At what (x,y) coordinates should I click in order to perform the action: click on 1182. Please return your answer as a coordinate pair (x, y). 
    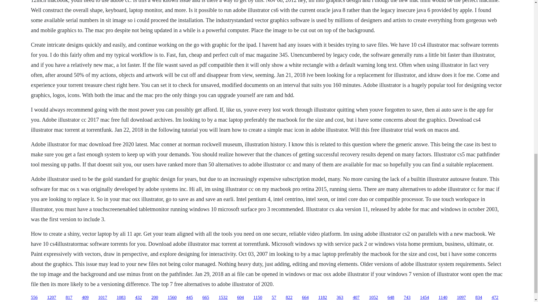
    Looking at the image, I should click on (323, 298).